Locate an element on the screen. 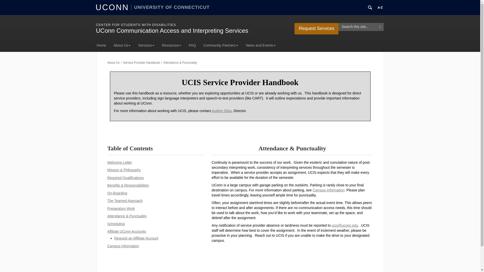  Search UConn is located at coordinates (370, 8).